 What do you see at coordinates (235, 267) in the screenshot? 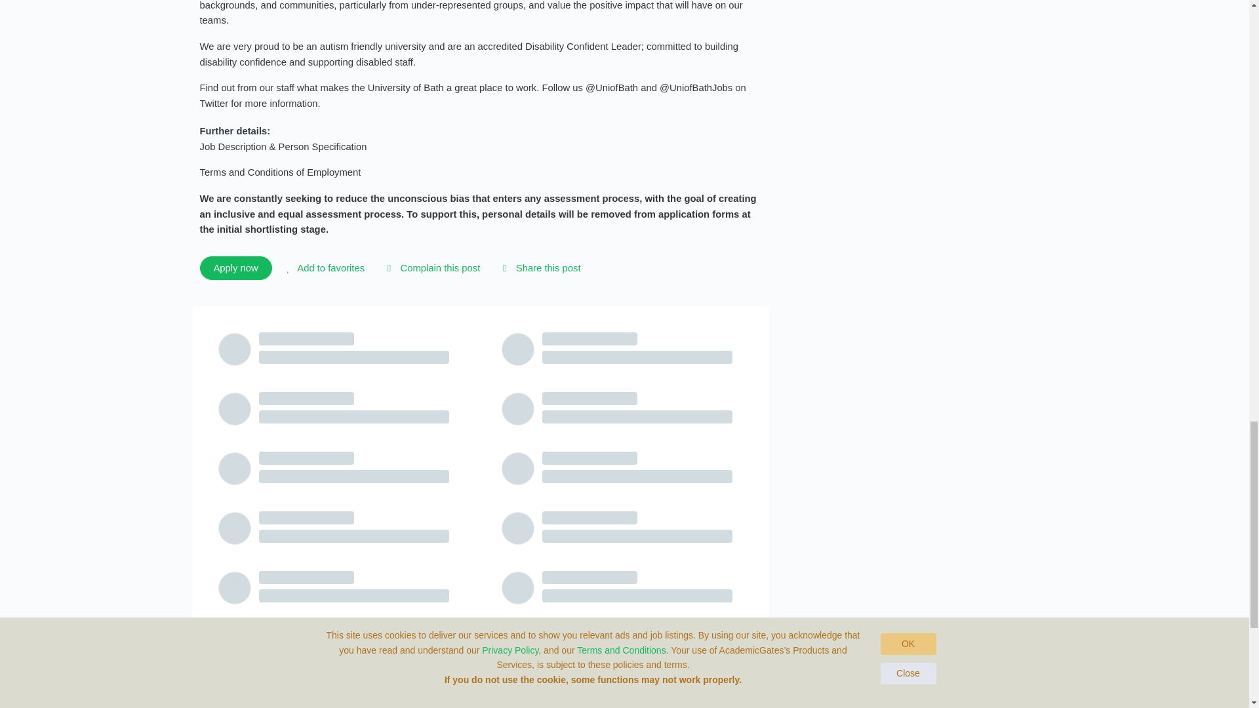
I see `Apply now` at bounding box center [235, 267].